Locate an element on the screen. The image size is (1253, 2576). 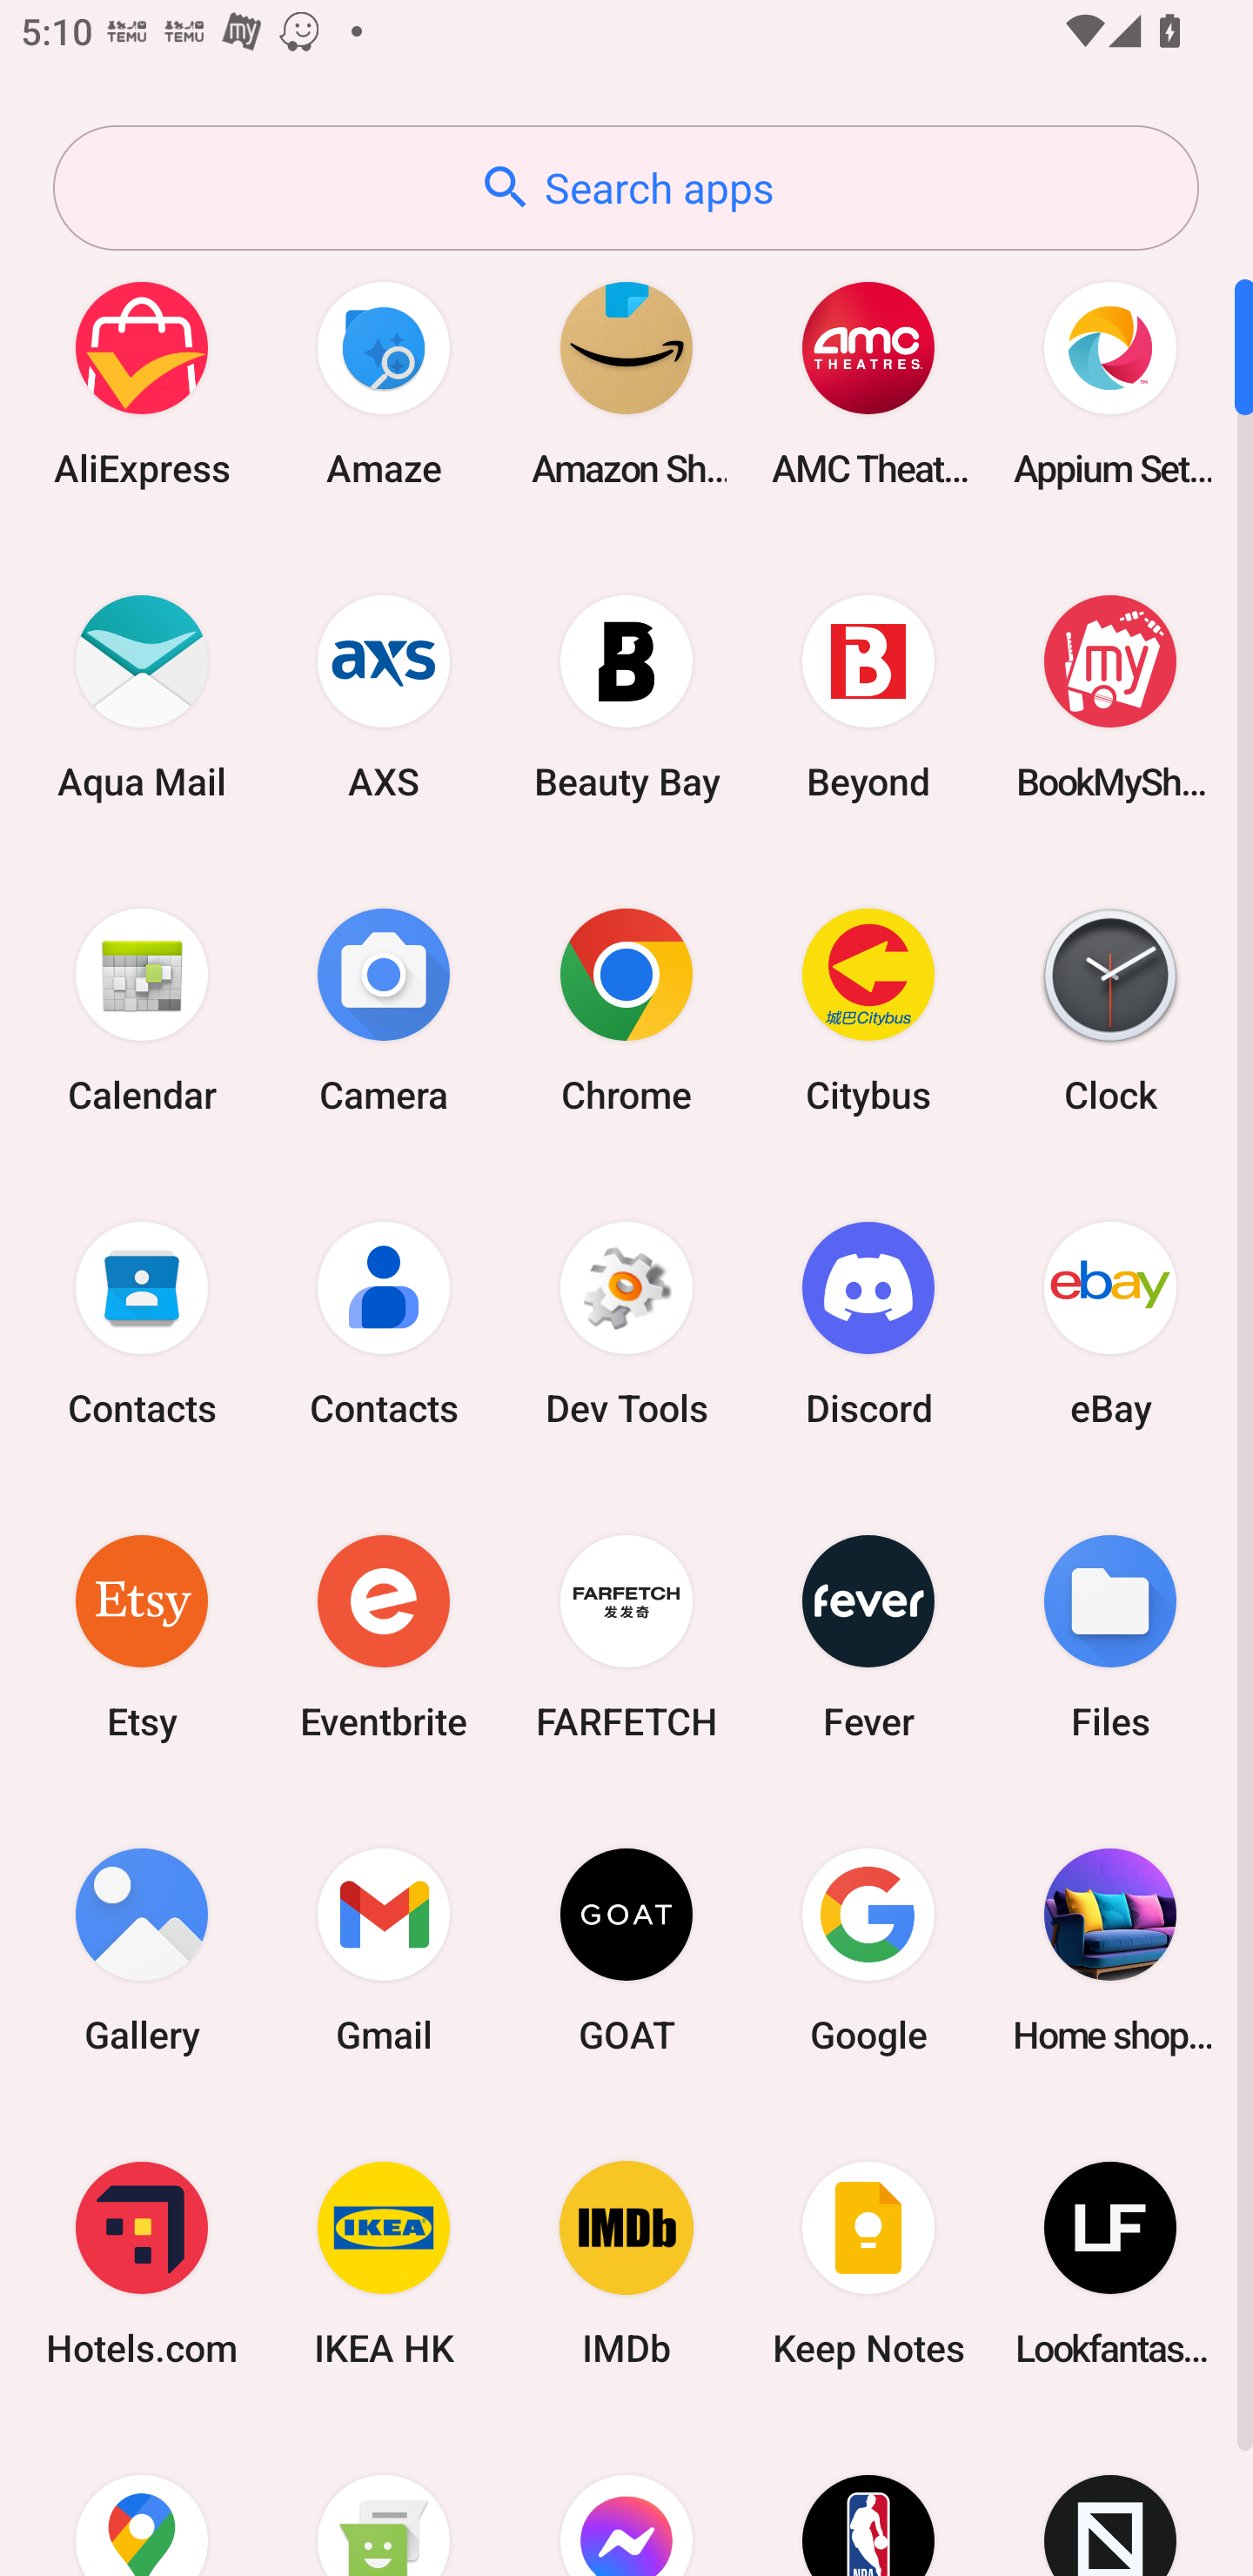
AXS is located at coordinates (384, 696).